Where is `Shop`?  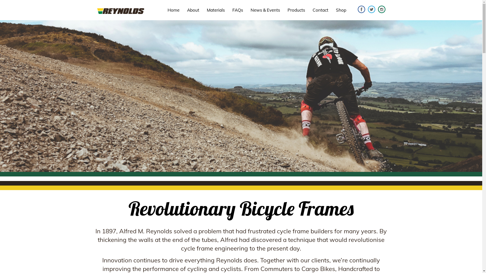 Shop is located at coordinates (341, 10).